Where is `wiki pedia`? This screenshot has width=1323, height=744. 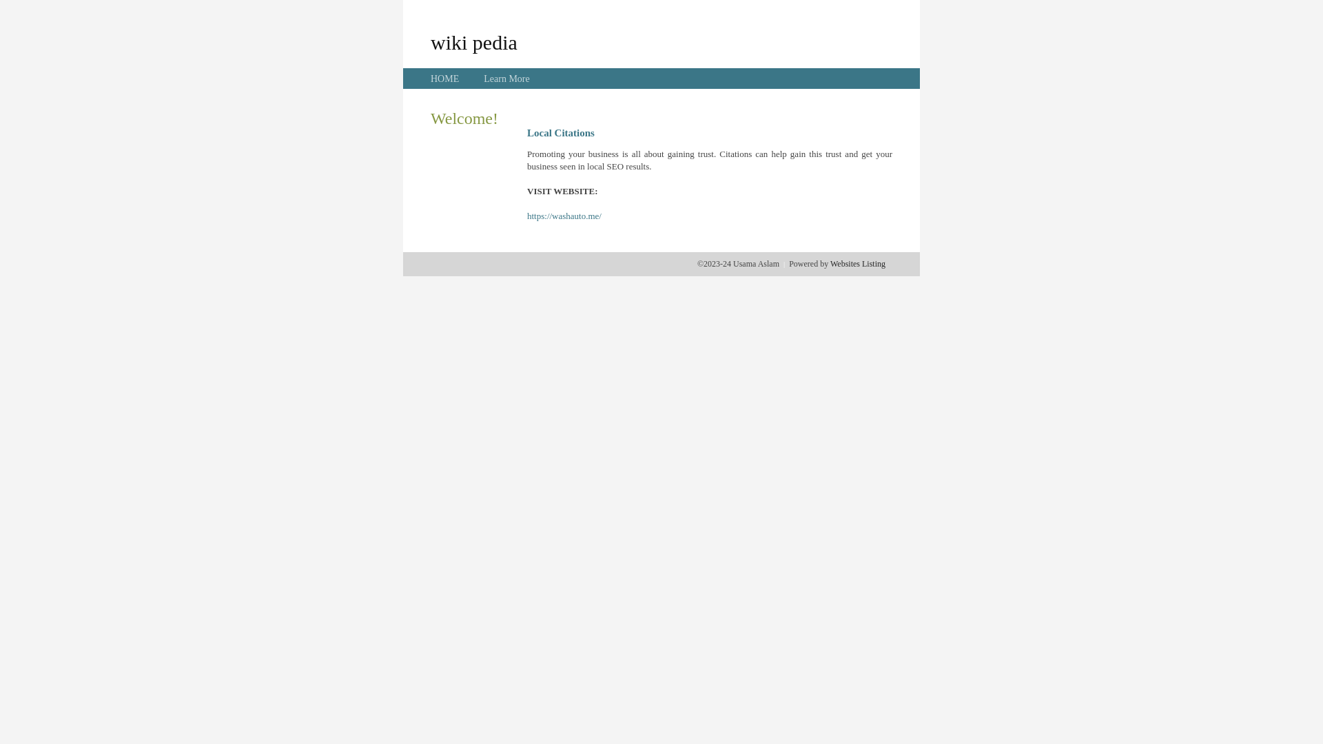
wiki pedia is located at coordinates (474, 42).